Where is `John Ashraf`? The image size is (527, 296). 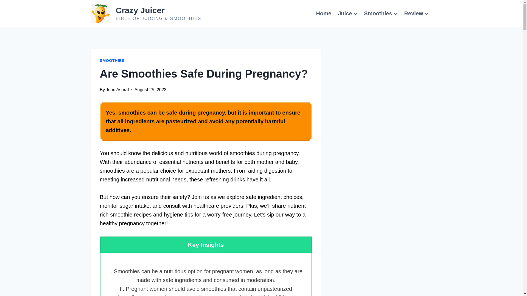
John Ashraf is located at coordinates (117, 89).